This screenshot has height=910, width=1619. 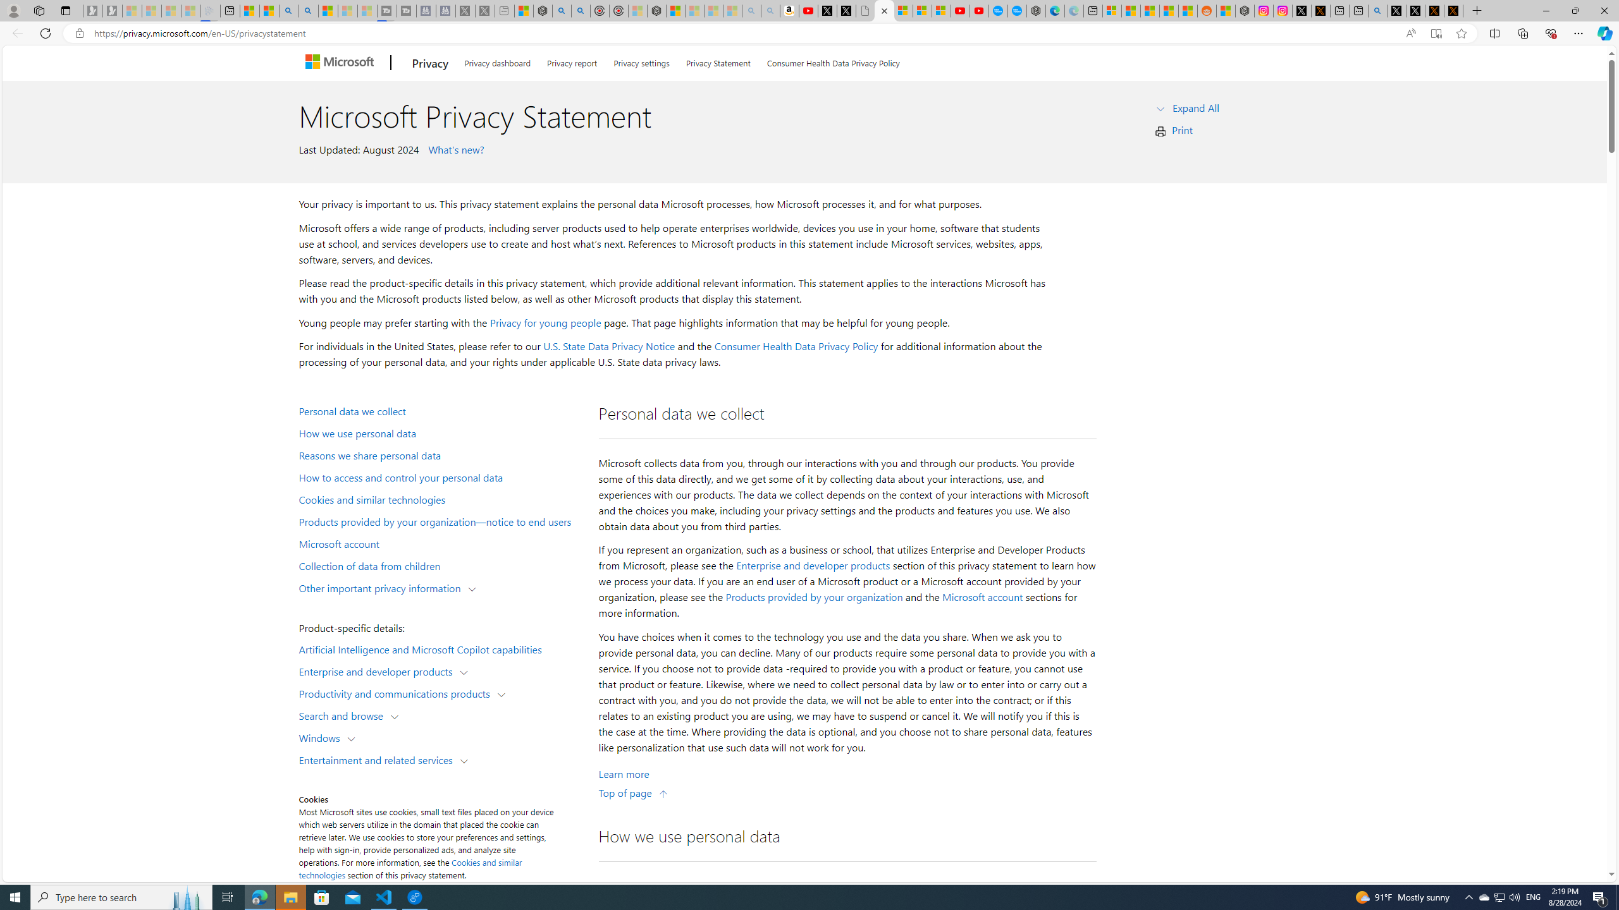 I want to click on Privacy settings, so click(x=641, y=61).